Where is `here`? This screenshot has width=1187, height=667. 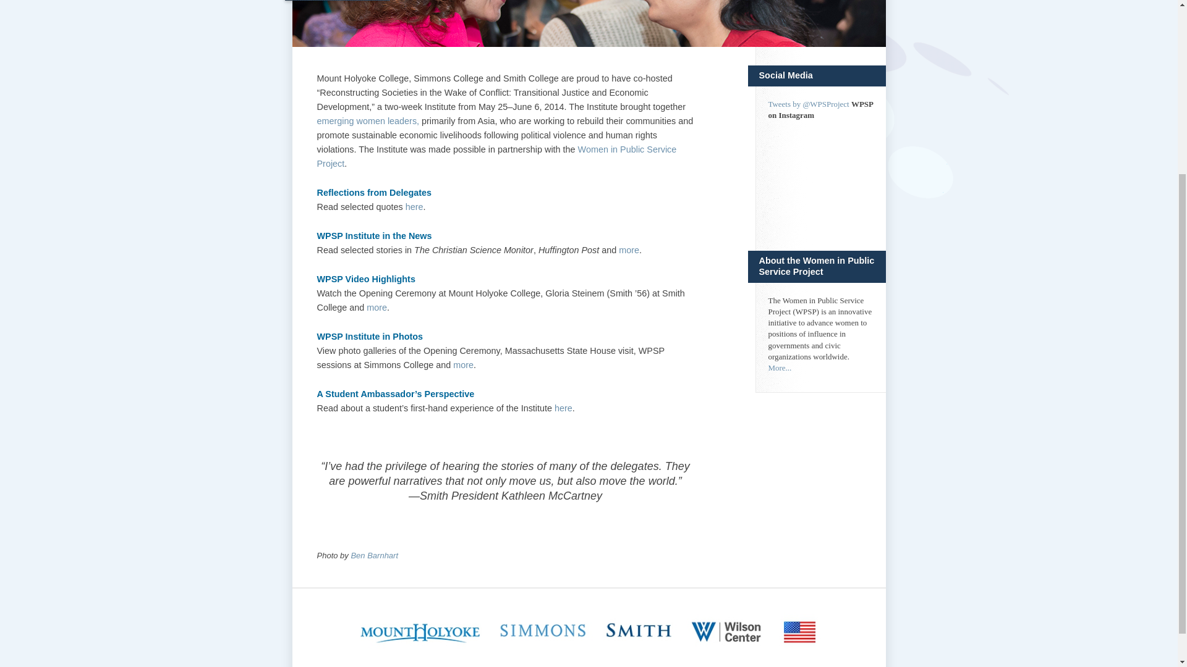
here is located at coordinates (414, 207).